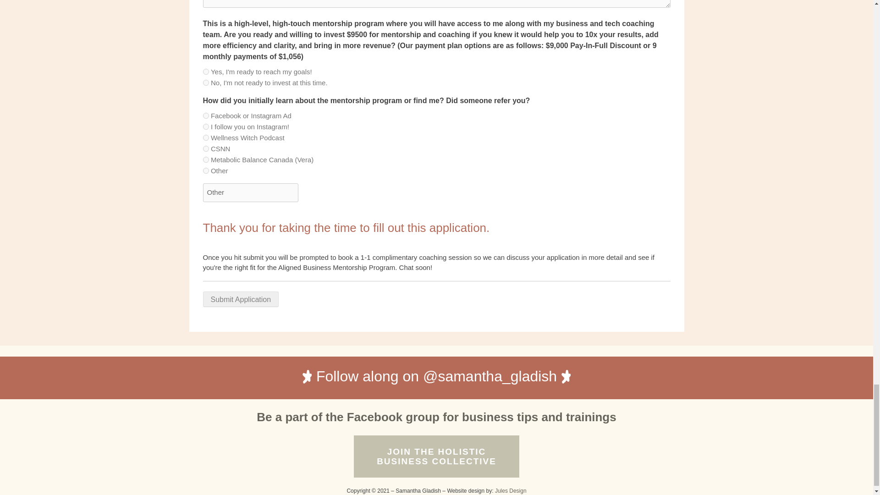  Describe the element at coordinates (240, 299) in the screenshot. I see `CSNN` at that location.